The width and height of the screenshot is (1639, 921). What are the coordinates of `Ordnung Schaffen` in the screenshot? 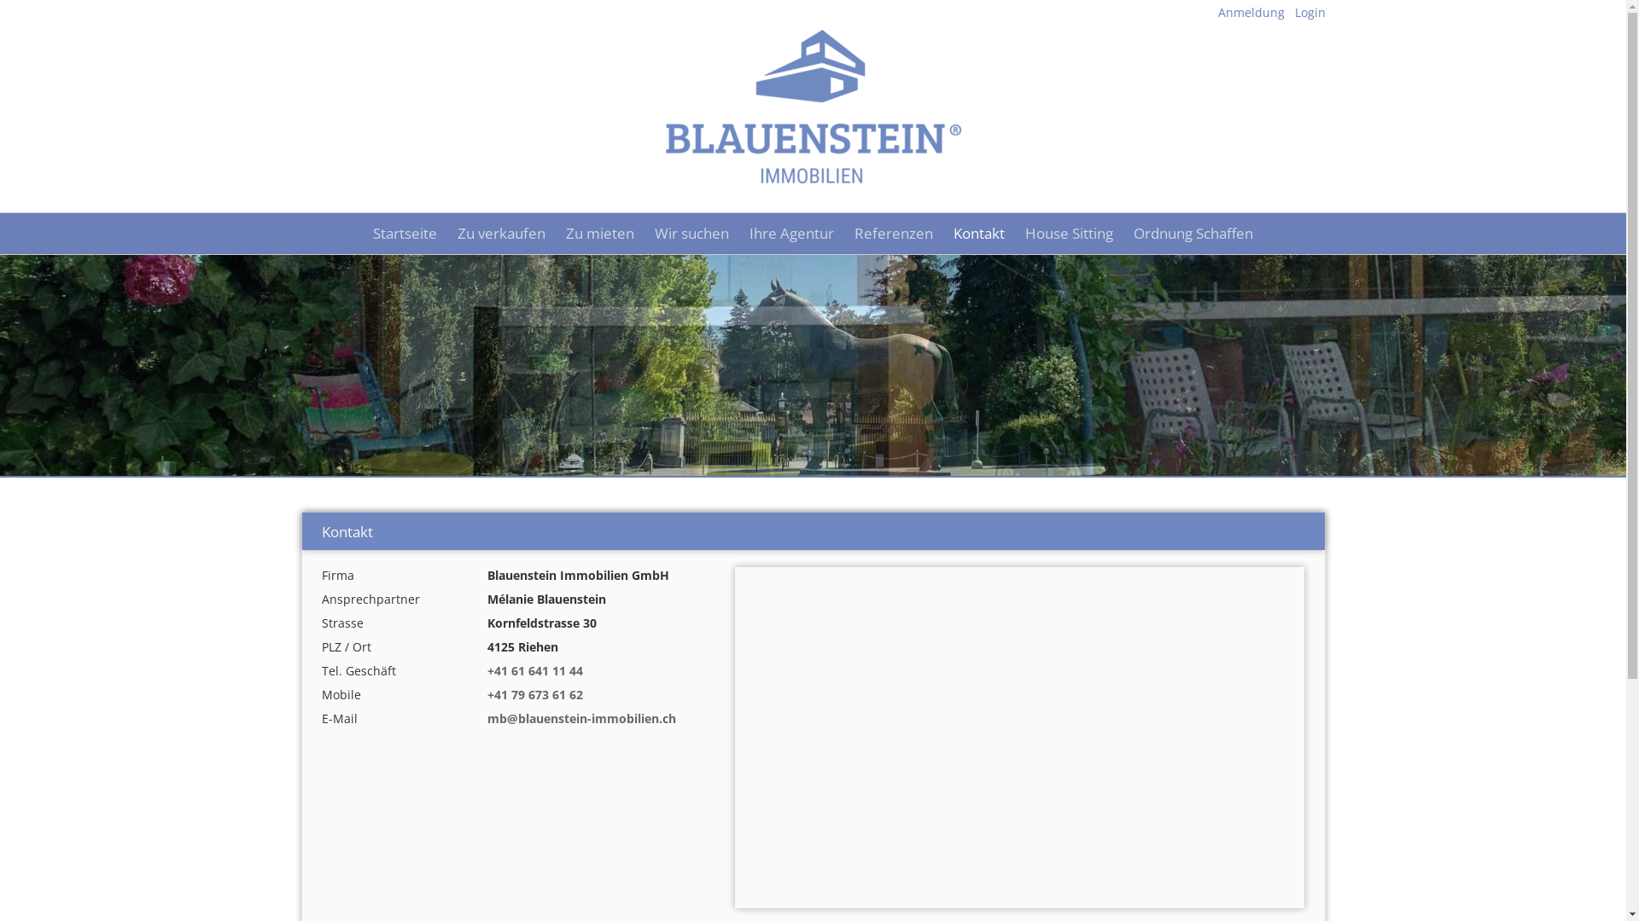 It's located at (1193, 234).